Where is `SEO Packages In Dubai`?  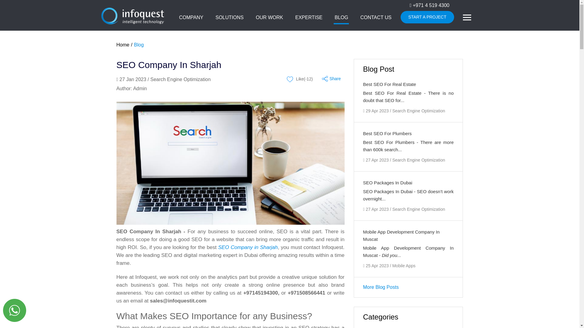 SEO Packages In Dubai is located at coordinates (388, 183).